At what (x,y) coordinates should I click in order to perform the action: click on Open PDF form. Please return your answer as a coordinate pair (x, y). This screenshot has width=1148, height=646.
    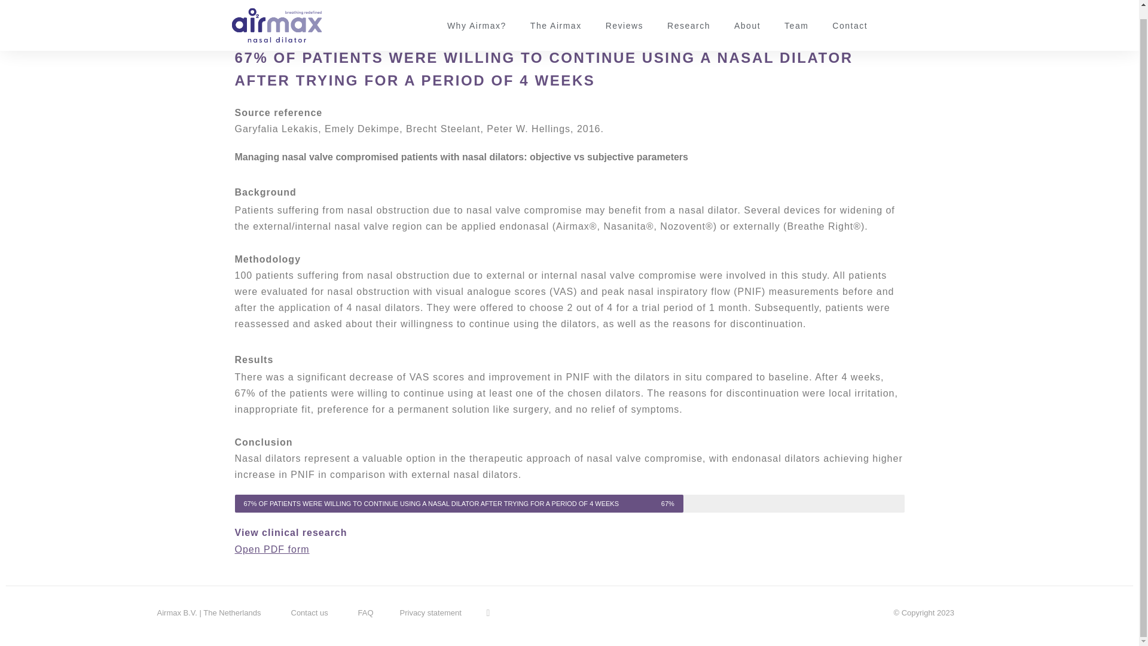
    Looking at the image, I should click on (271, 549).